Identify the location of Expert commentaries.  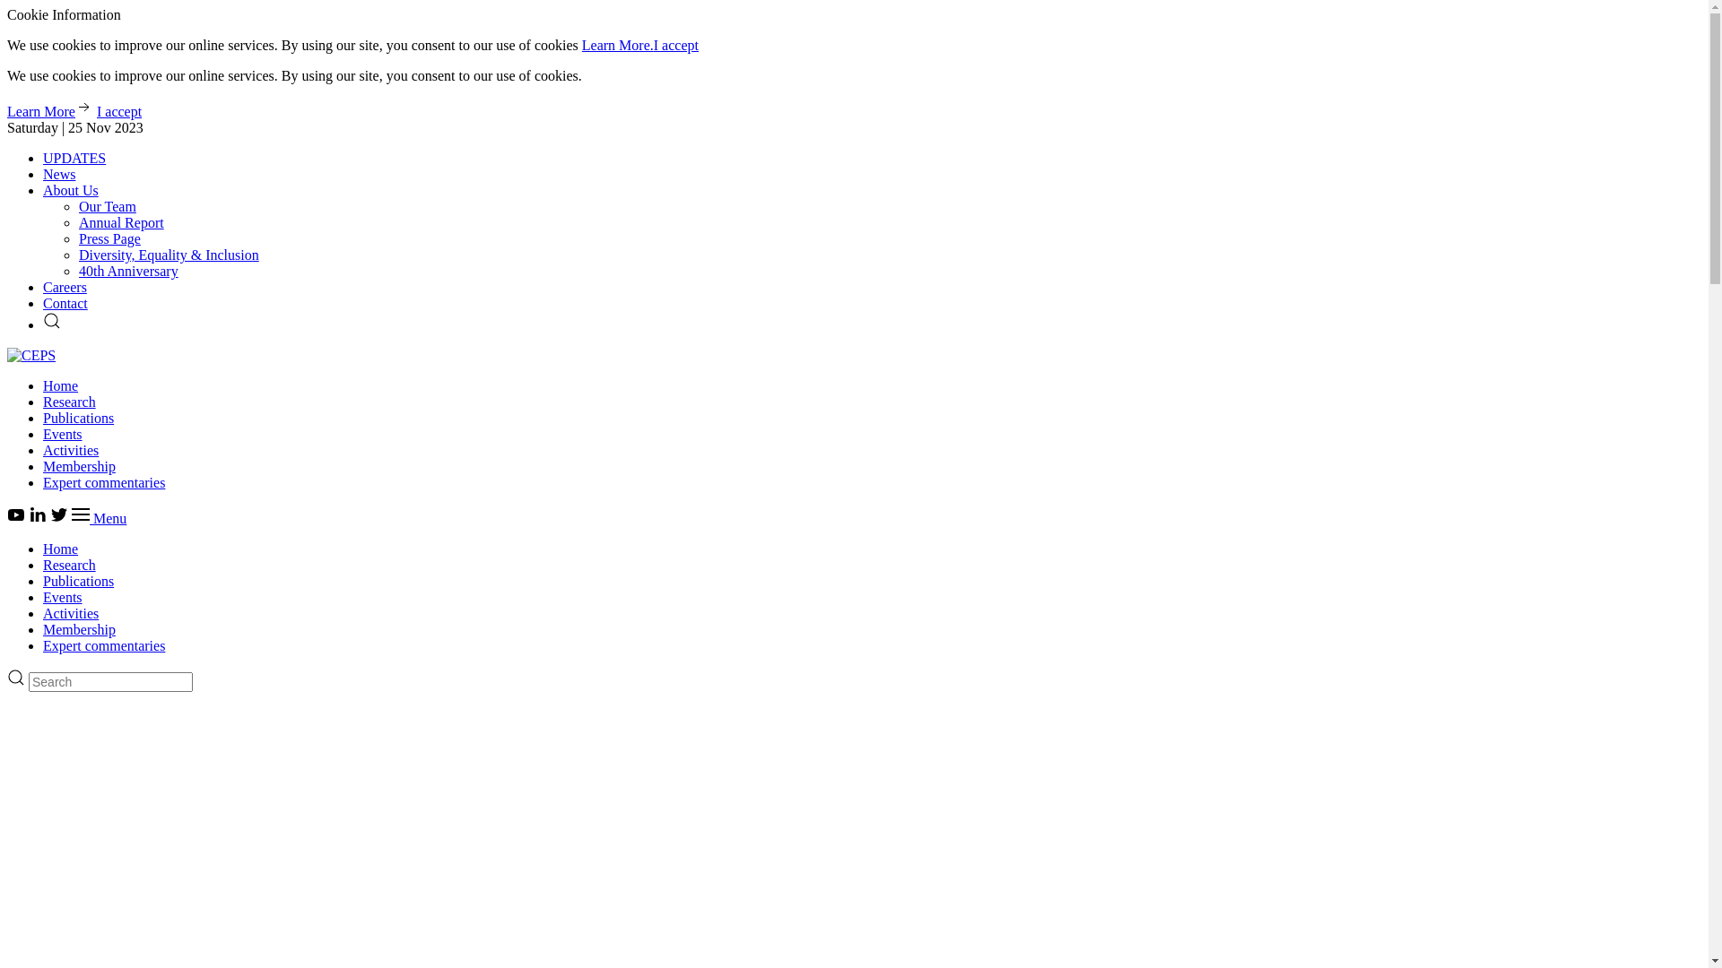
(104, 645).